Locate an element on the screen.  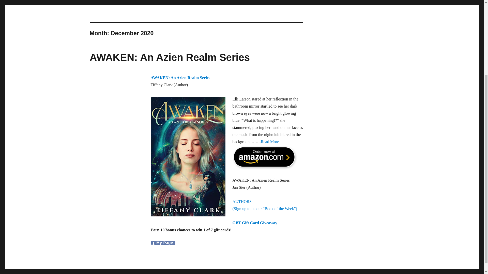
AWAKEN: An Azien Realm Series is located at coordinates (180, 78).